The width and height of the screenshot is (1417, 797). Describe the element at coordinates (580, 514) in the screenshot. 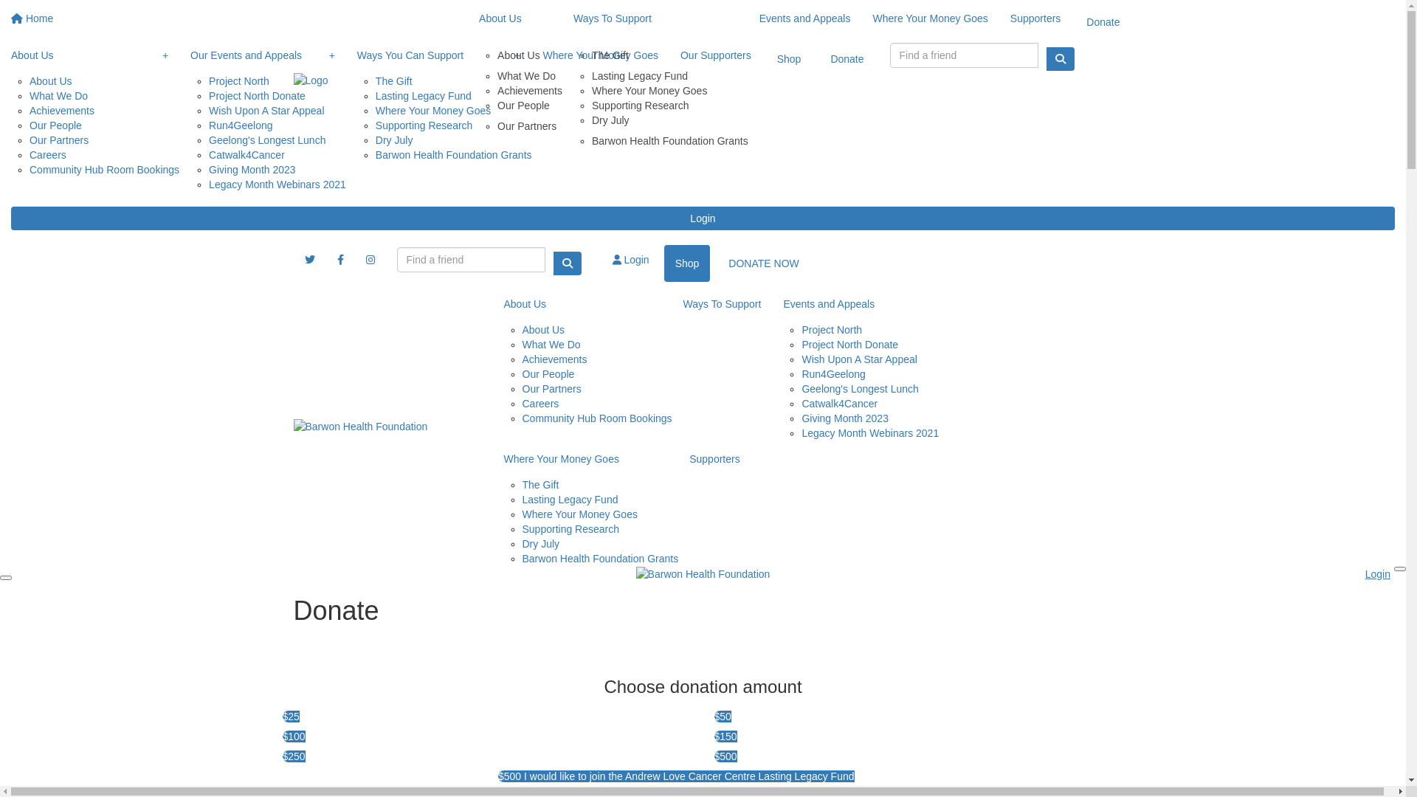

I see `Where Your Money Goes` at that location.